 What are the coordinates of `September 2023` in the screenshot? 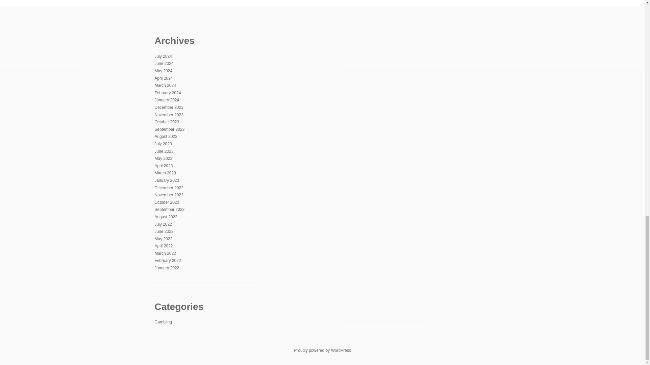 It's located at (169, 129).